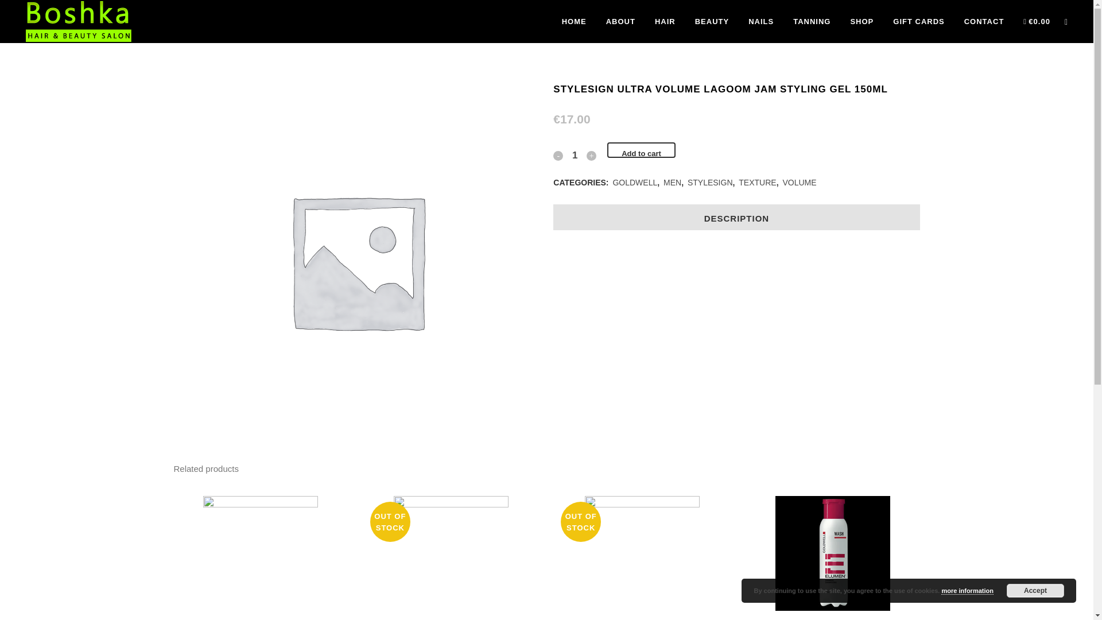 The height and width of the screenshot is (620, 1102). I want to click on BEAUTY, so click(712, 21).